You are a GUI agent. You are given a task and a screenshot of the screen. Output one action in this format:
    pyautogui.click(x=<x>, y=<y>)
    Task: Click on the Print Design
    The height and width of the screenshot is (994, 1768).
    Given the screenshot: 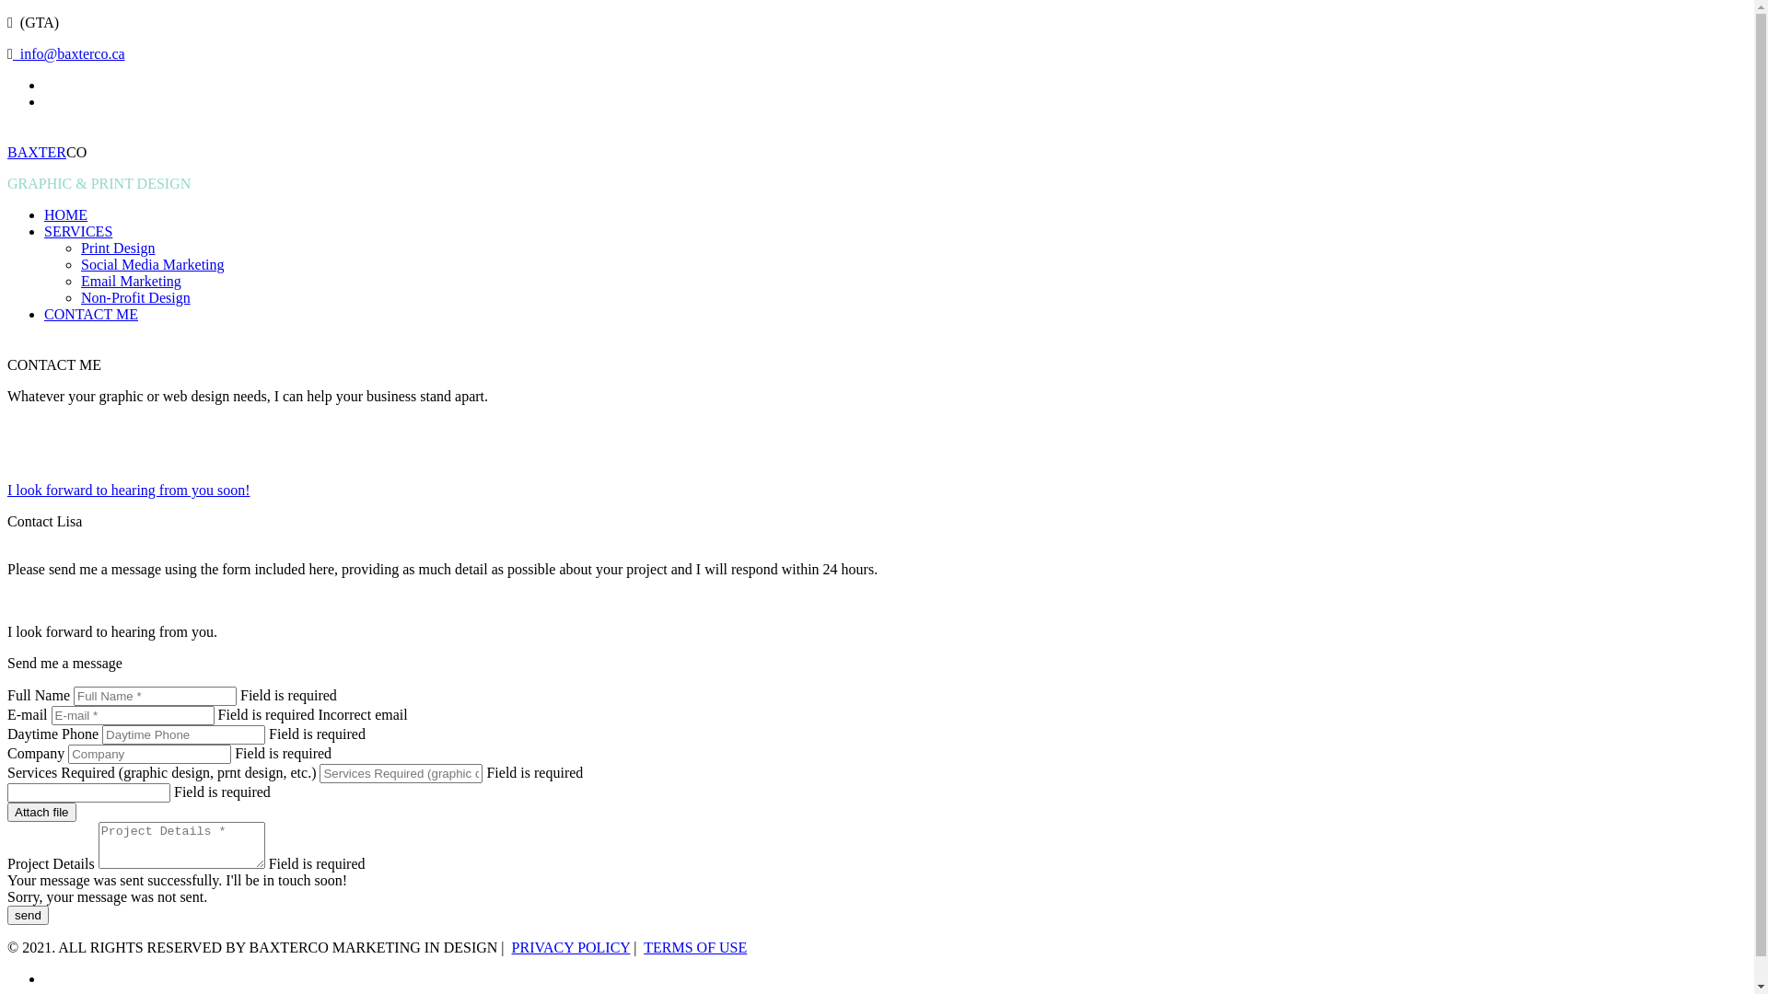 What is the action you would take?
    pyautogui.click(x=118, y=248)
    